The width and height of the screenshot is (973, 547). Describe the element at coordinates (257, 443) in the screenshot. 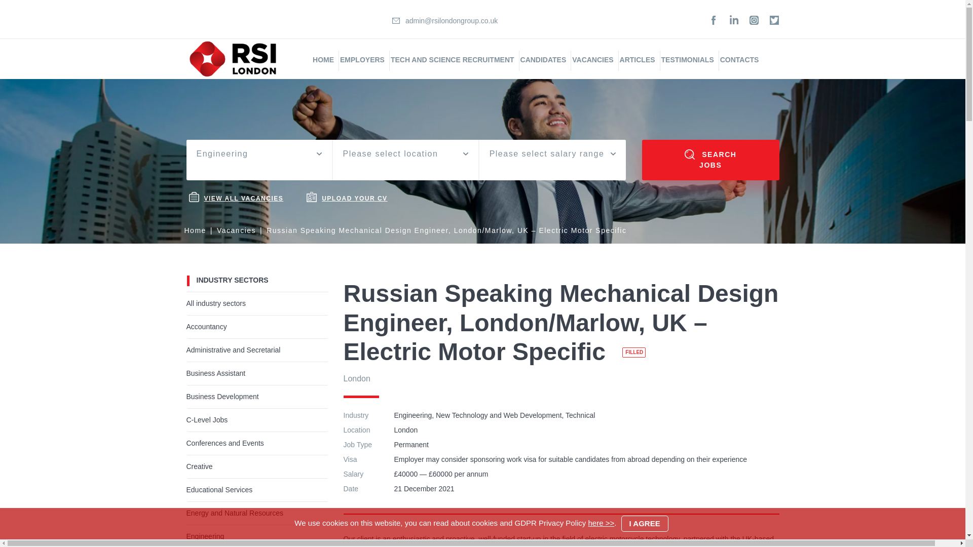

I see `Conferences and Events` at that location.